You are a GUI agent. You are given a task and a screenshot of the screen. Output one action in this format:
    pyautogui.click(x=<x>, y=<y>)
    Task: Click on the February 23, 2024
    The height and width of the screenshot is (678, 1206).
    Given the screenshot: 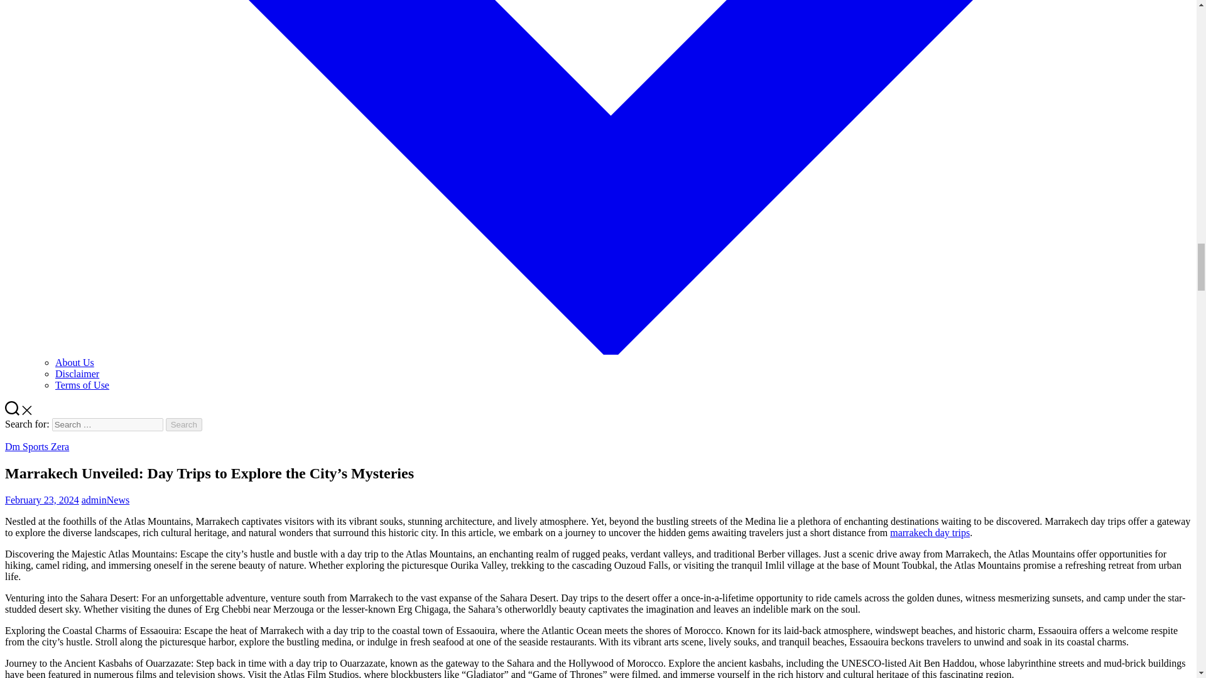 What is the action you would take?
    pyautogui.click(x=41, y=500)
    